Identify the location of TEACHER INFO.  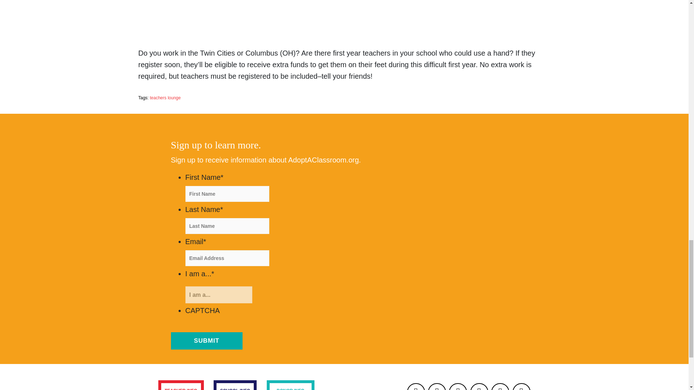
(181, 385).